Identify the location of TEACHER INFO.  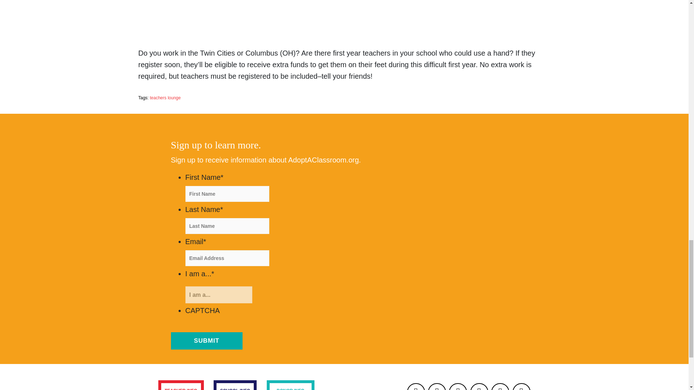
(181, 385).